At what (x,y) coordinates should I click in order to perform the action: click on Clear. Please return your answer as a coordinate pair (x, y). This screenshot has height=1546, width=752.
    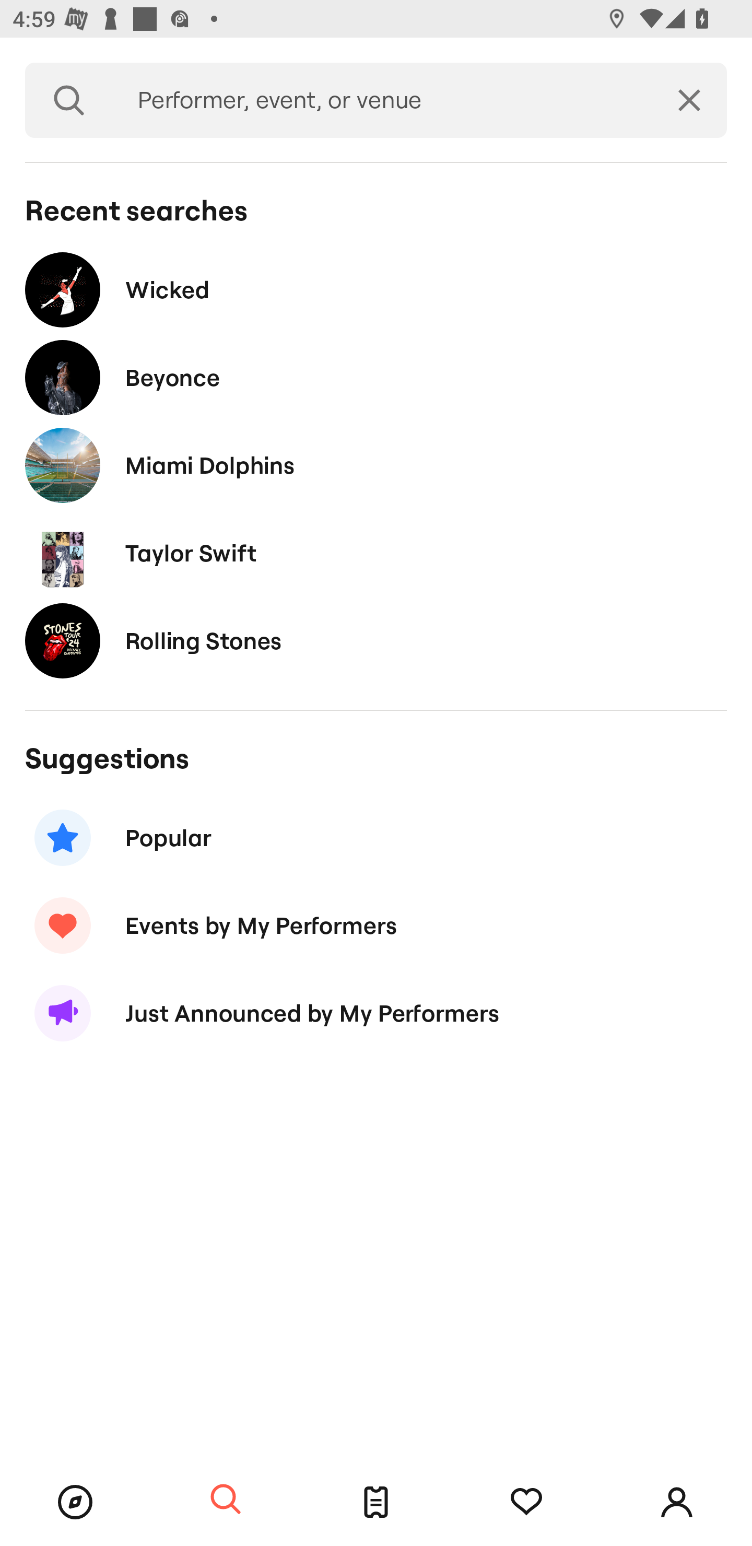
    Looking at the image, I should click on (689, 100).